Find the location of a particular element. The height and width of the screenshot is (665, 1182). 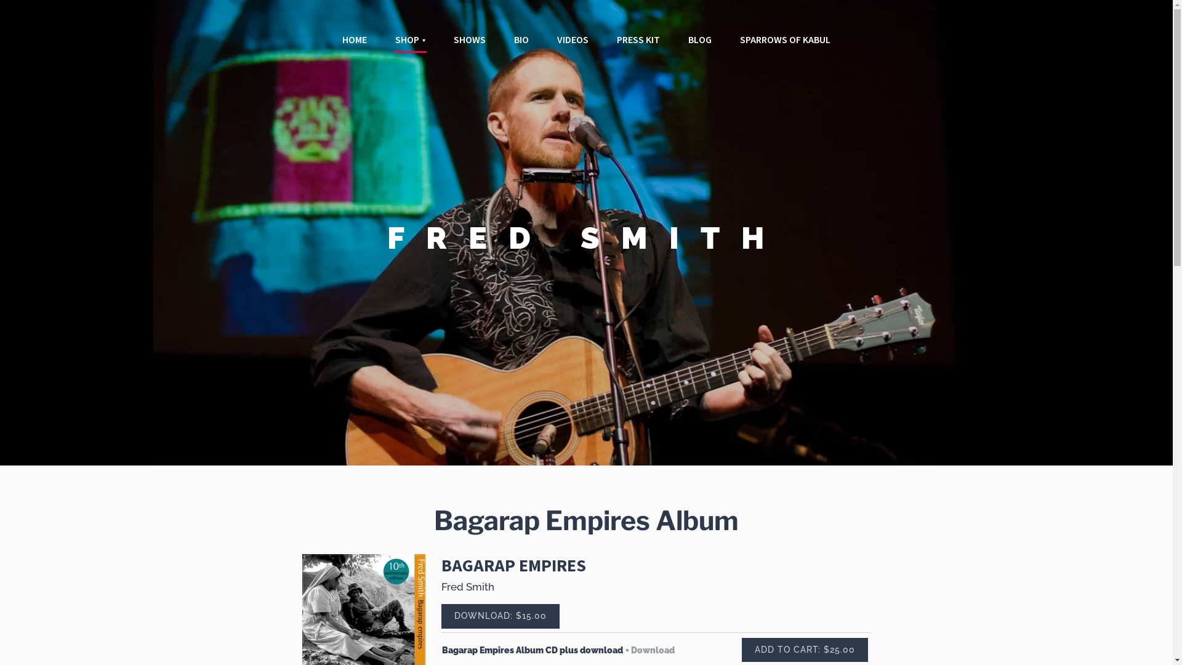

PRESS KIT is located at coordinates (638, 41).